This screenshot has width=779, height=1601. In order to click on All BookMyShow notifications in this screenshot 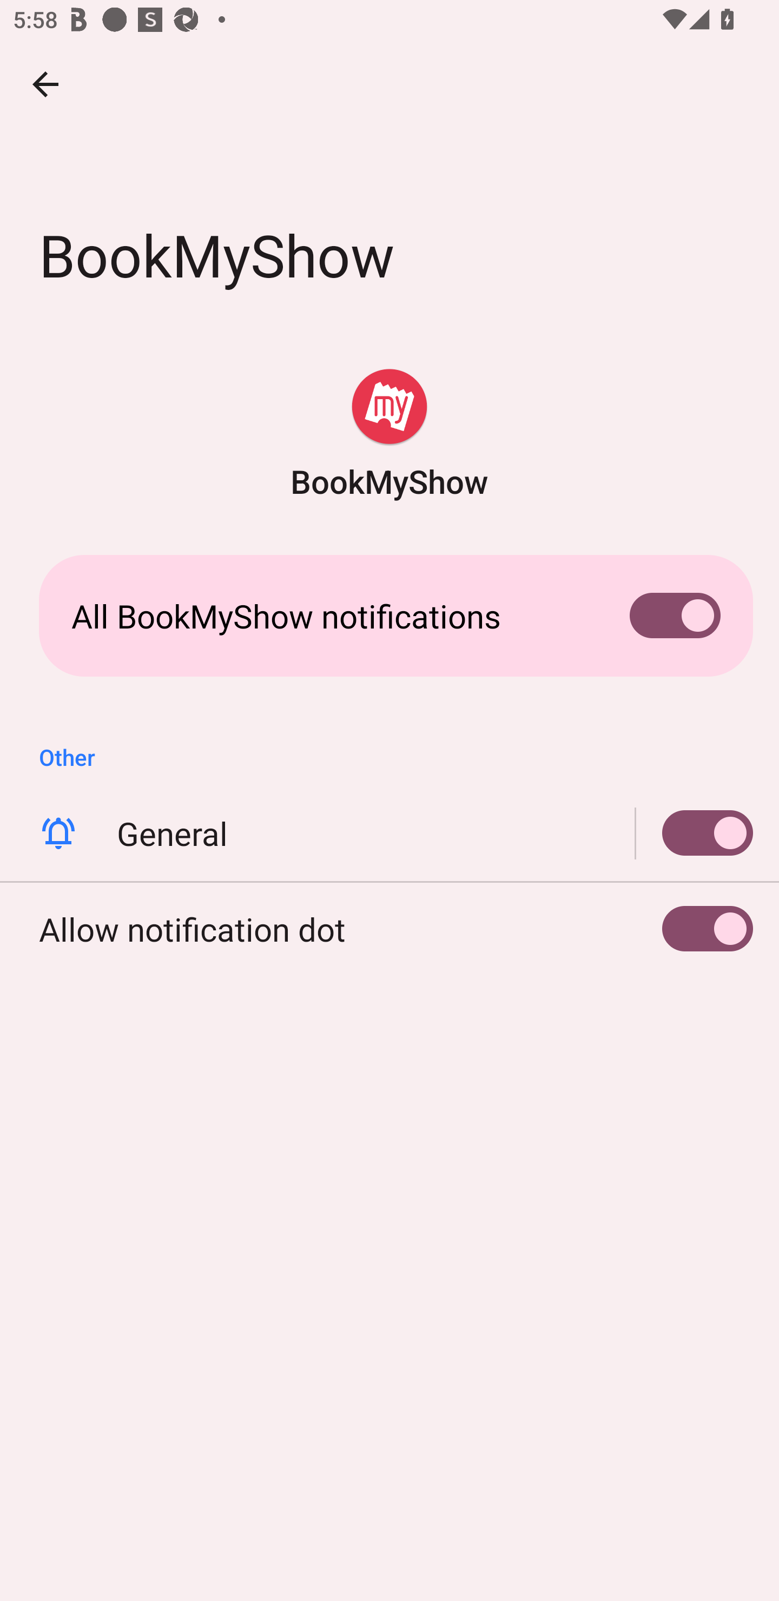, I will do `click(389, 616)`.